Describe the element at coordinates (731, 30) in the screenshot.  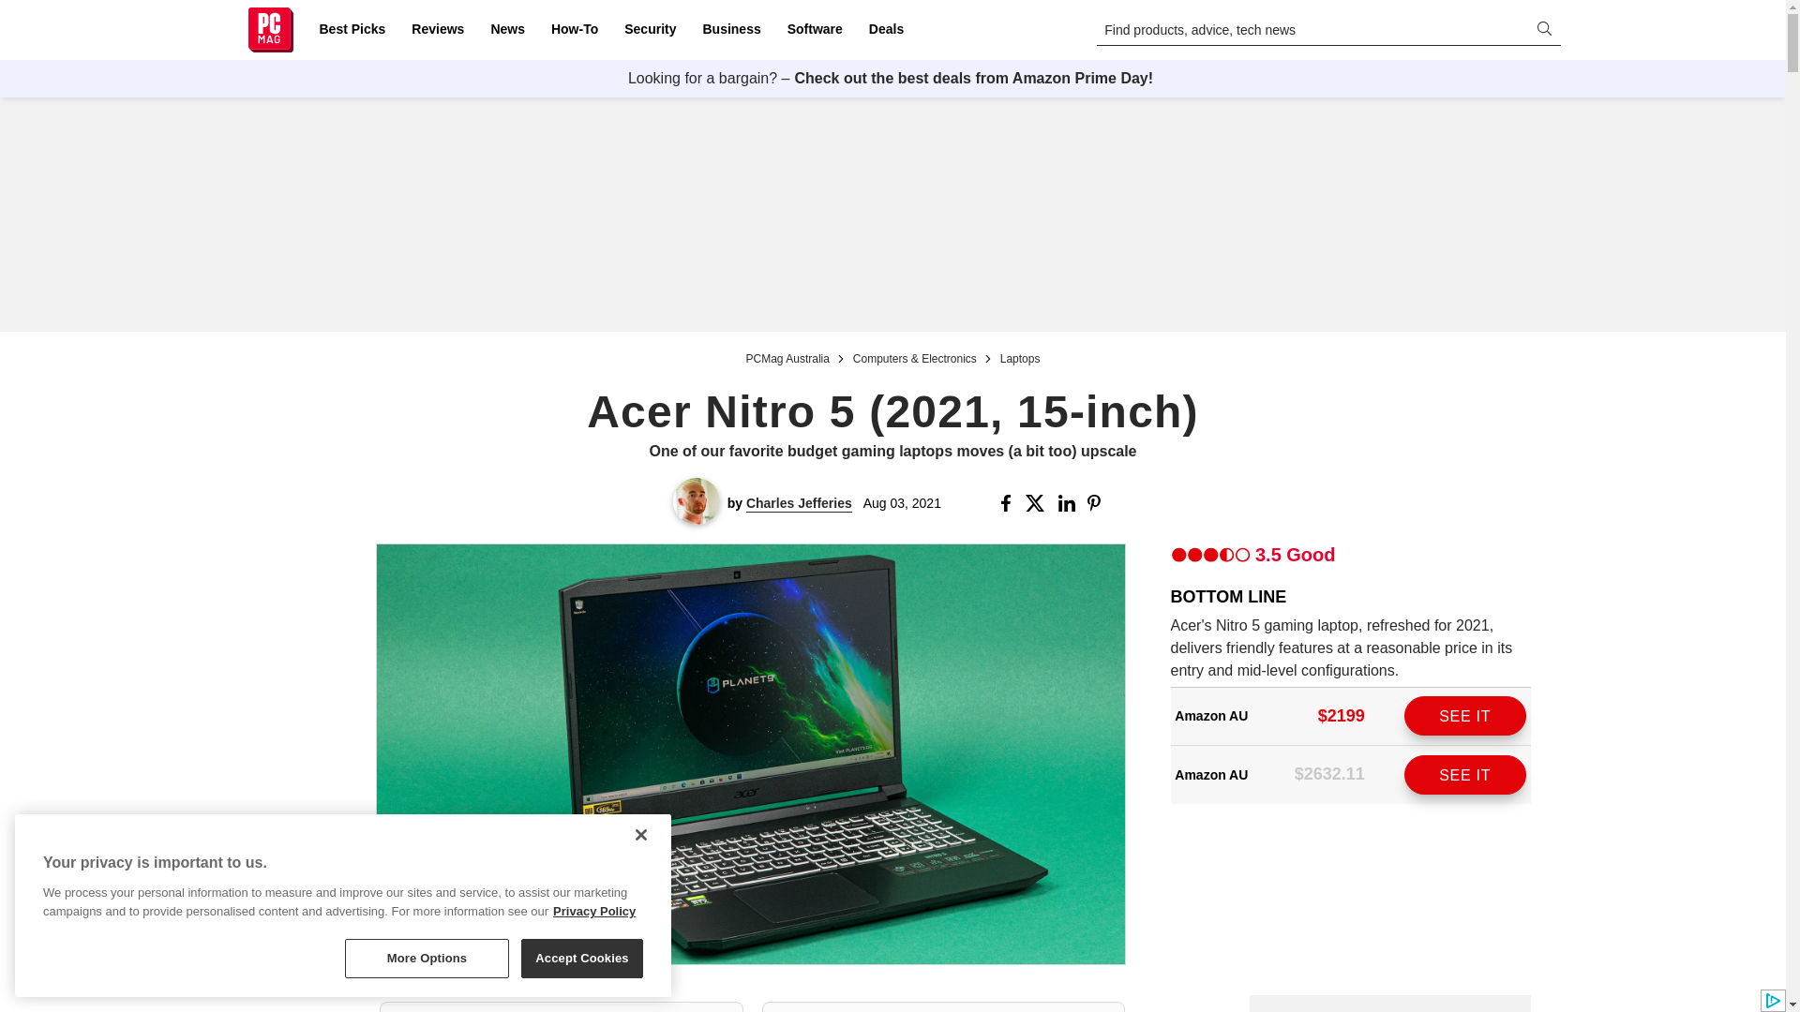
I see `Business` at that location.